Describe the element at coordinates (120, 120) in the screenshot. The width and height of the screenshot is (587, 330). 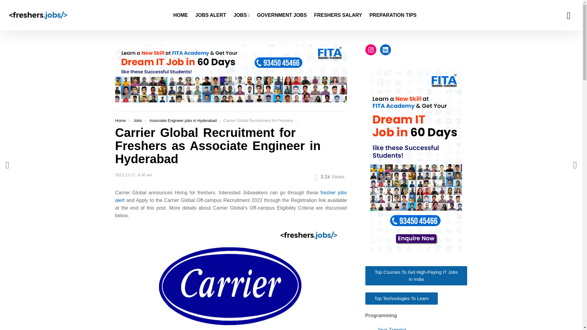
I see `Home` at that location.